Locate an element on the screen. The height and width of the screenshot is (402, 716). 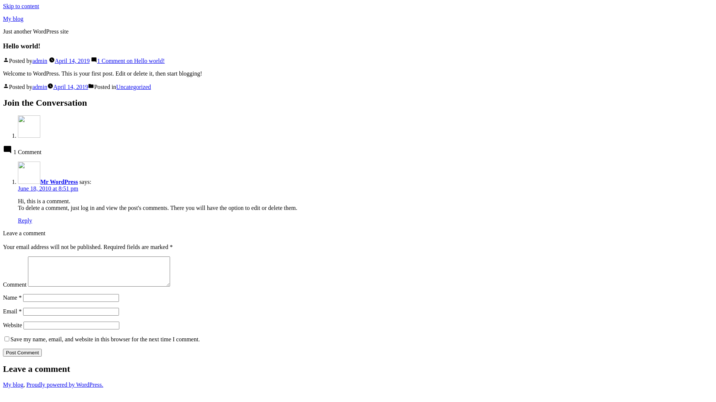
Reply is located at coordinates (25, 220).